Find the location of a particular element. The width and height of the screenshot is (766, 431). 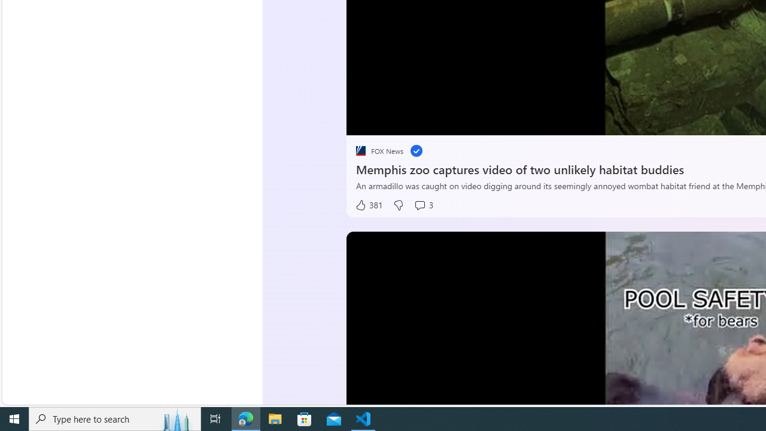

Seek Forward is located at coordinates (412, 122).